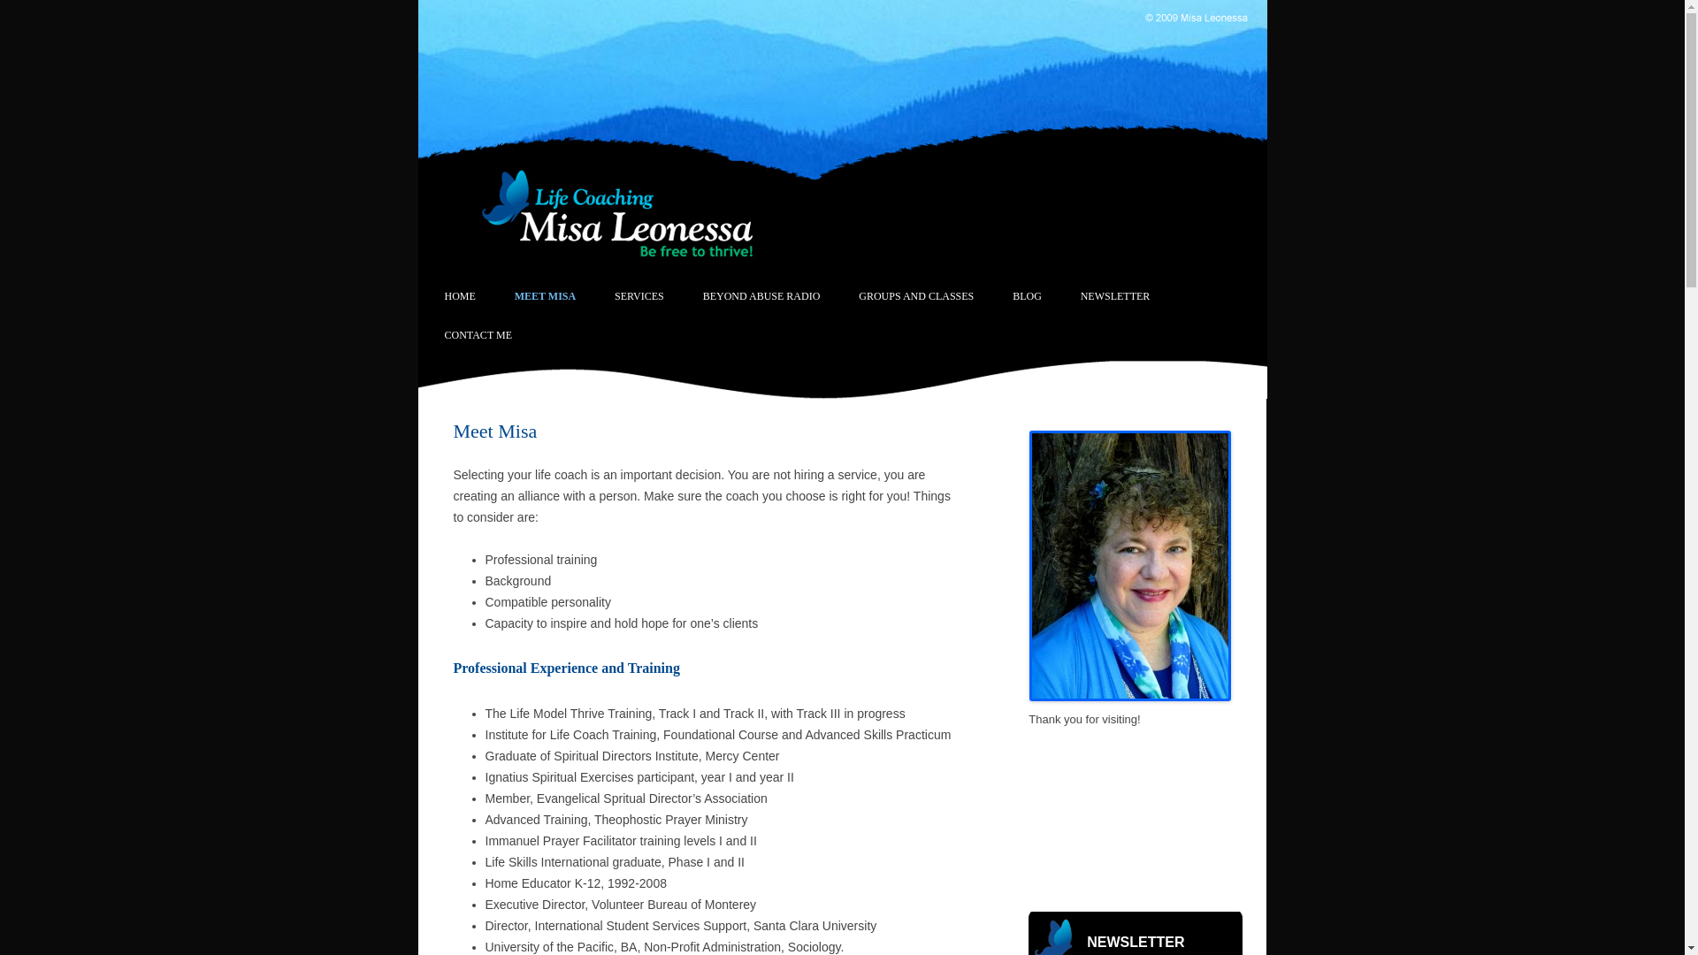 This screenshot has height=955, width=1698. What do you see at coordinates (761, 296) in the screenshot?
I see `BEYOND ABUSE RADIO` at bounding box center [761, 296].